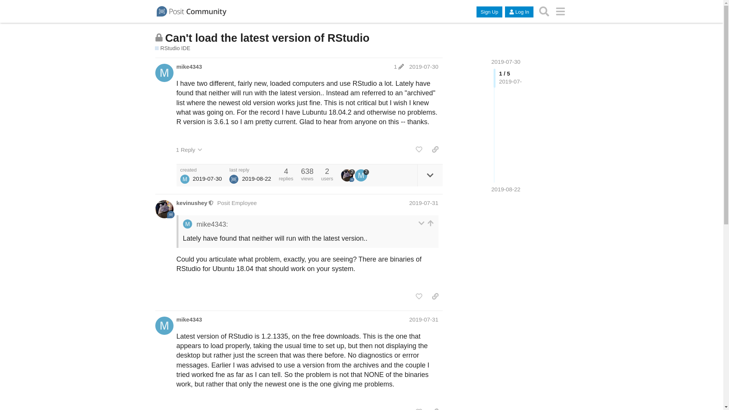 Image resolution: width=729 pixels, height=410 pixels. I want to click on menu, so click(560, 11).